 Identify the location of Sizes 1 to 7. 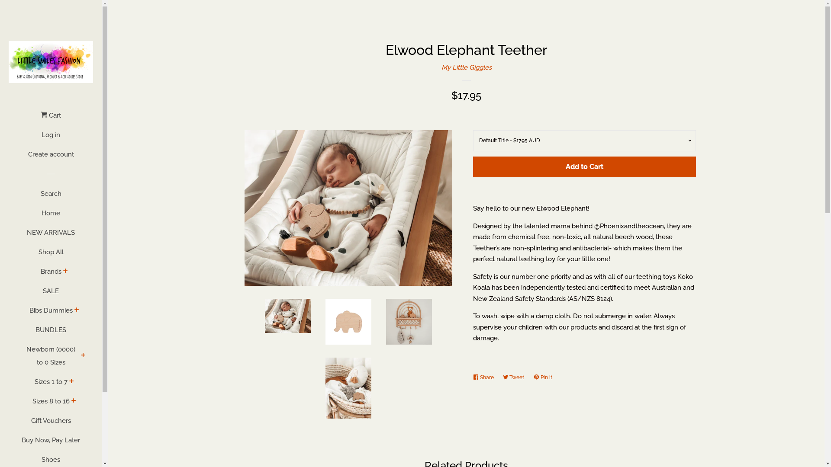
(51, 385).